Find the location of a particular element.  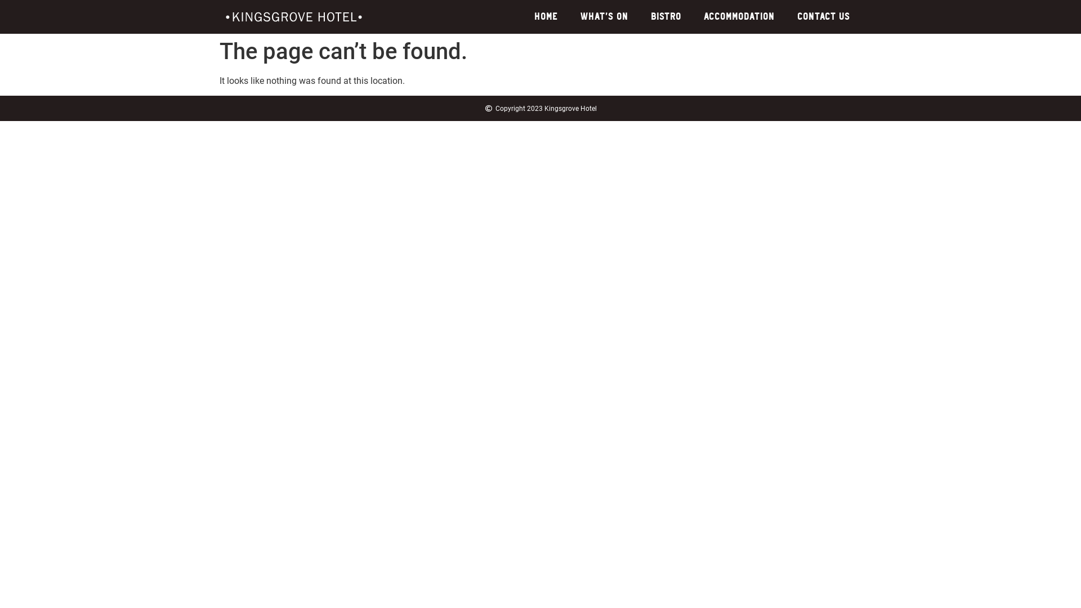

ACCOMMODATION is located at coordinates (739, 17).